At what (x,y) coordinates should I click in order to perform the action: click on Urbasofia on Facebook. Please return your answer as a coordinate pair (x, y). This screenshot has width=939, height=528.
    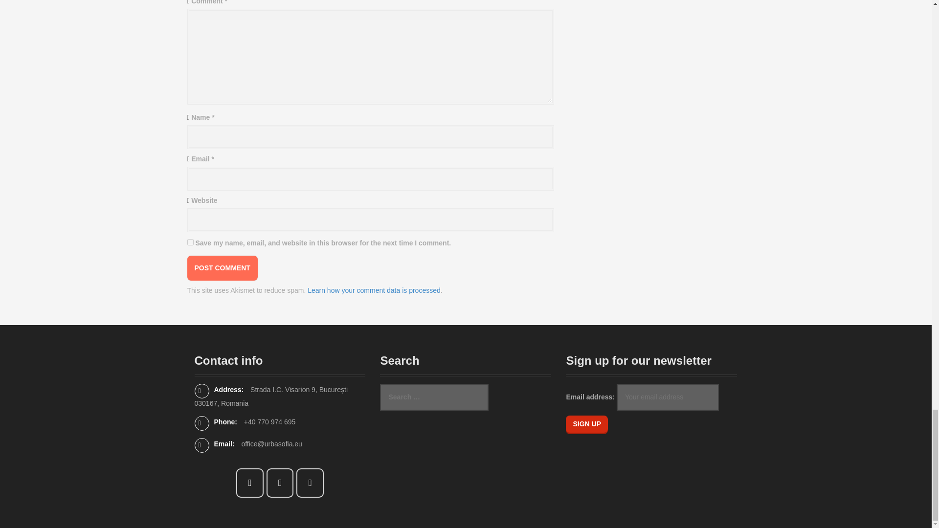
    Looking at the image, I should click on (250, 483).